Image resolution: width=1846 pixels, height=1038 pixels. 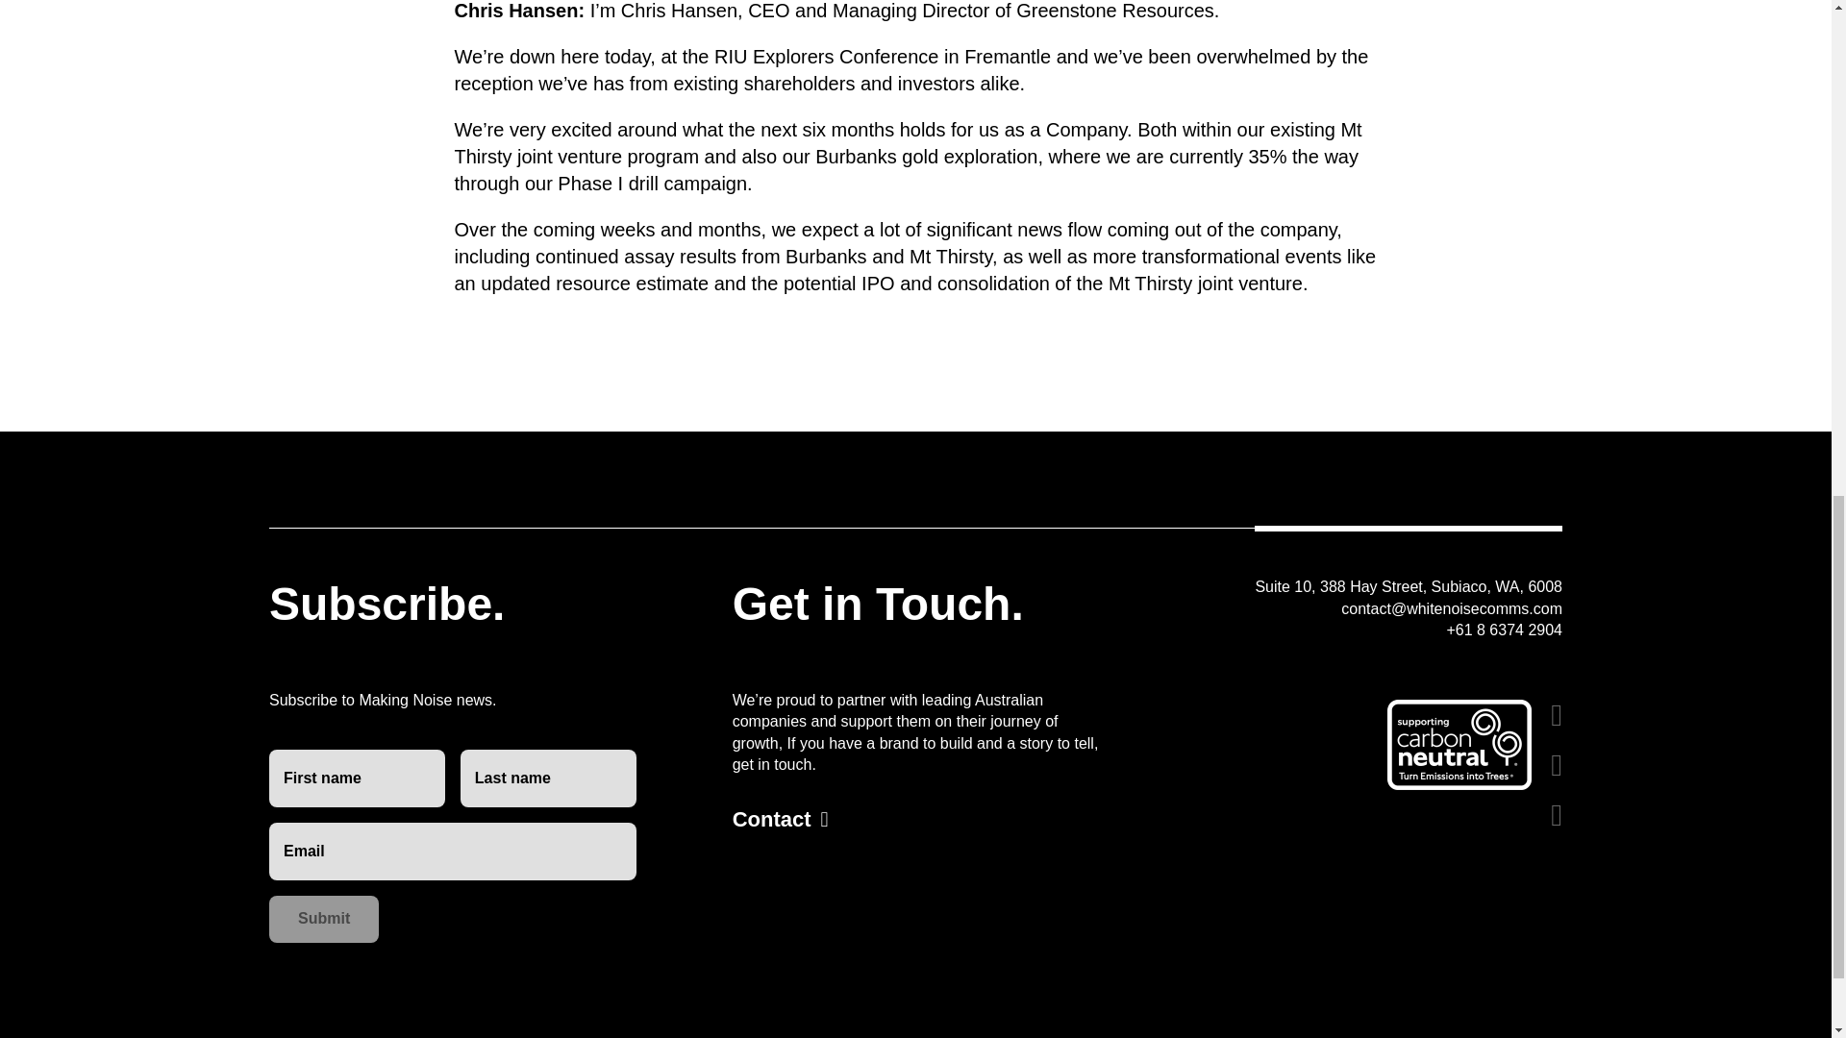 What do you see at coordinates (323, 919) in the screenshot?
I see `Submit` at bounding box center [323, 919].